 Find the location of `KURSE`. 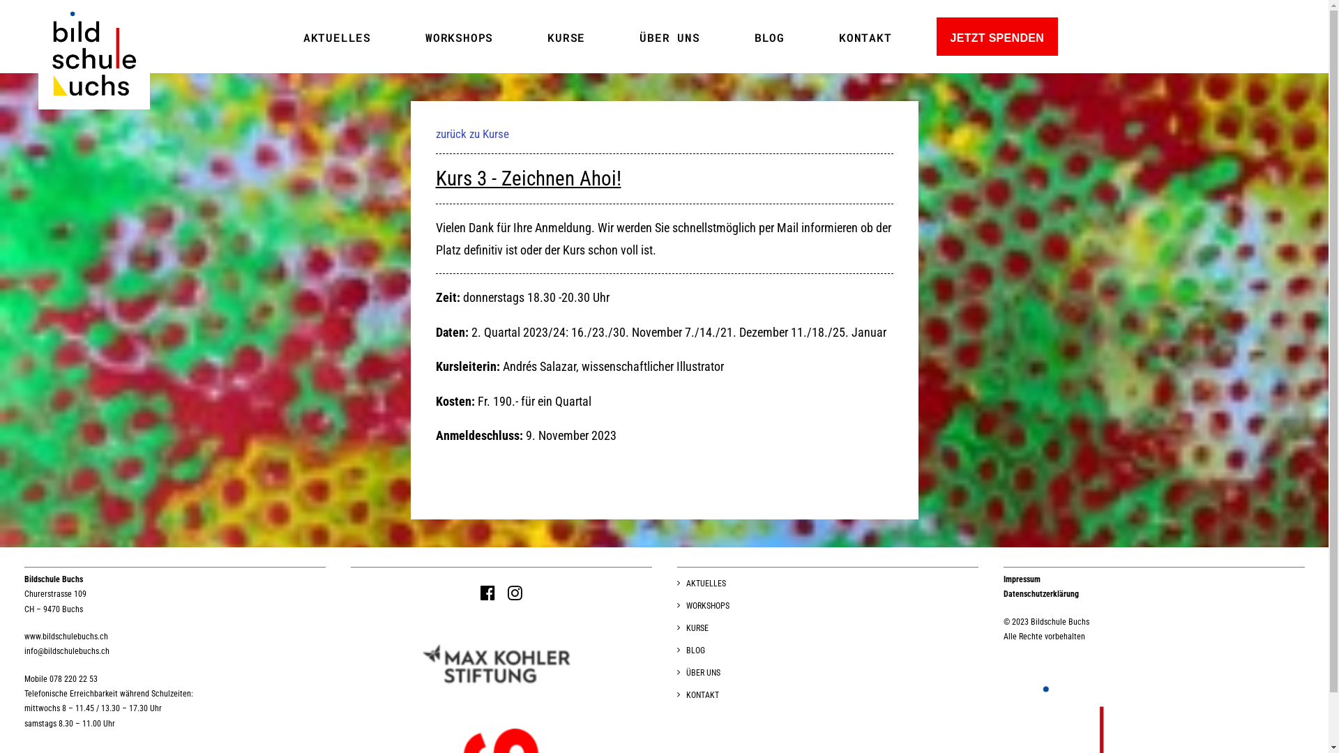

KURSE is located at coordinates (692, 630).